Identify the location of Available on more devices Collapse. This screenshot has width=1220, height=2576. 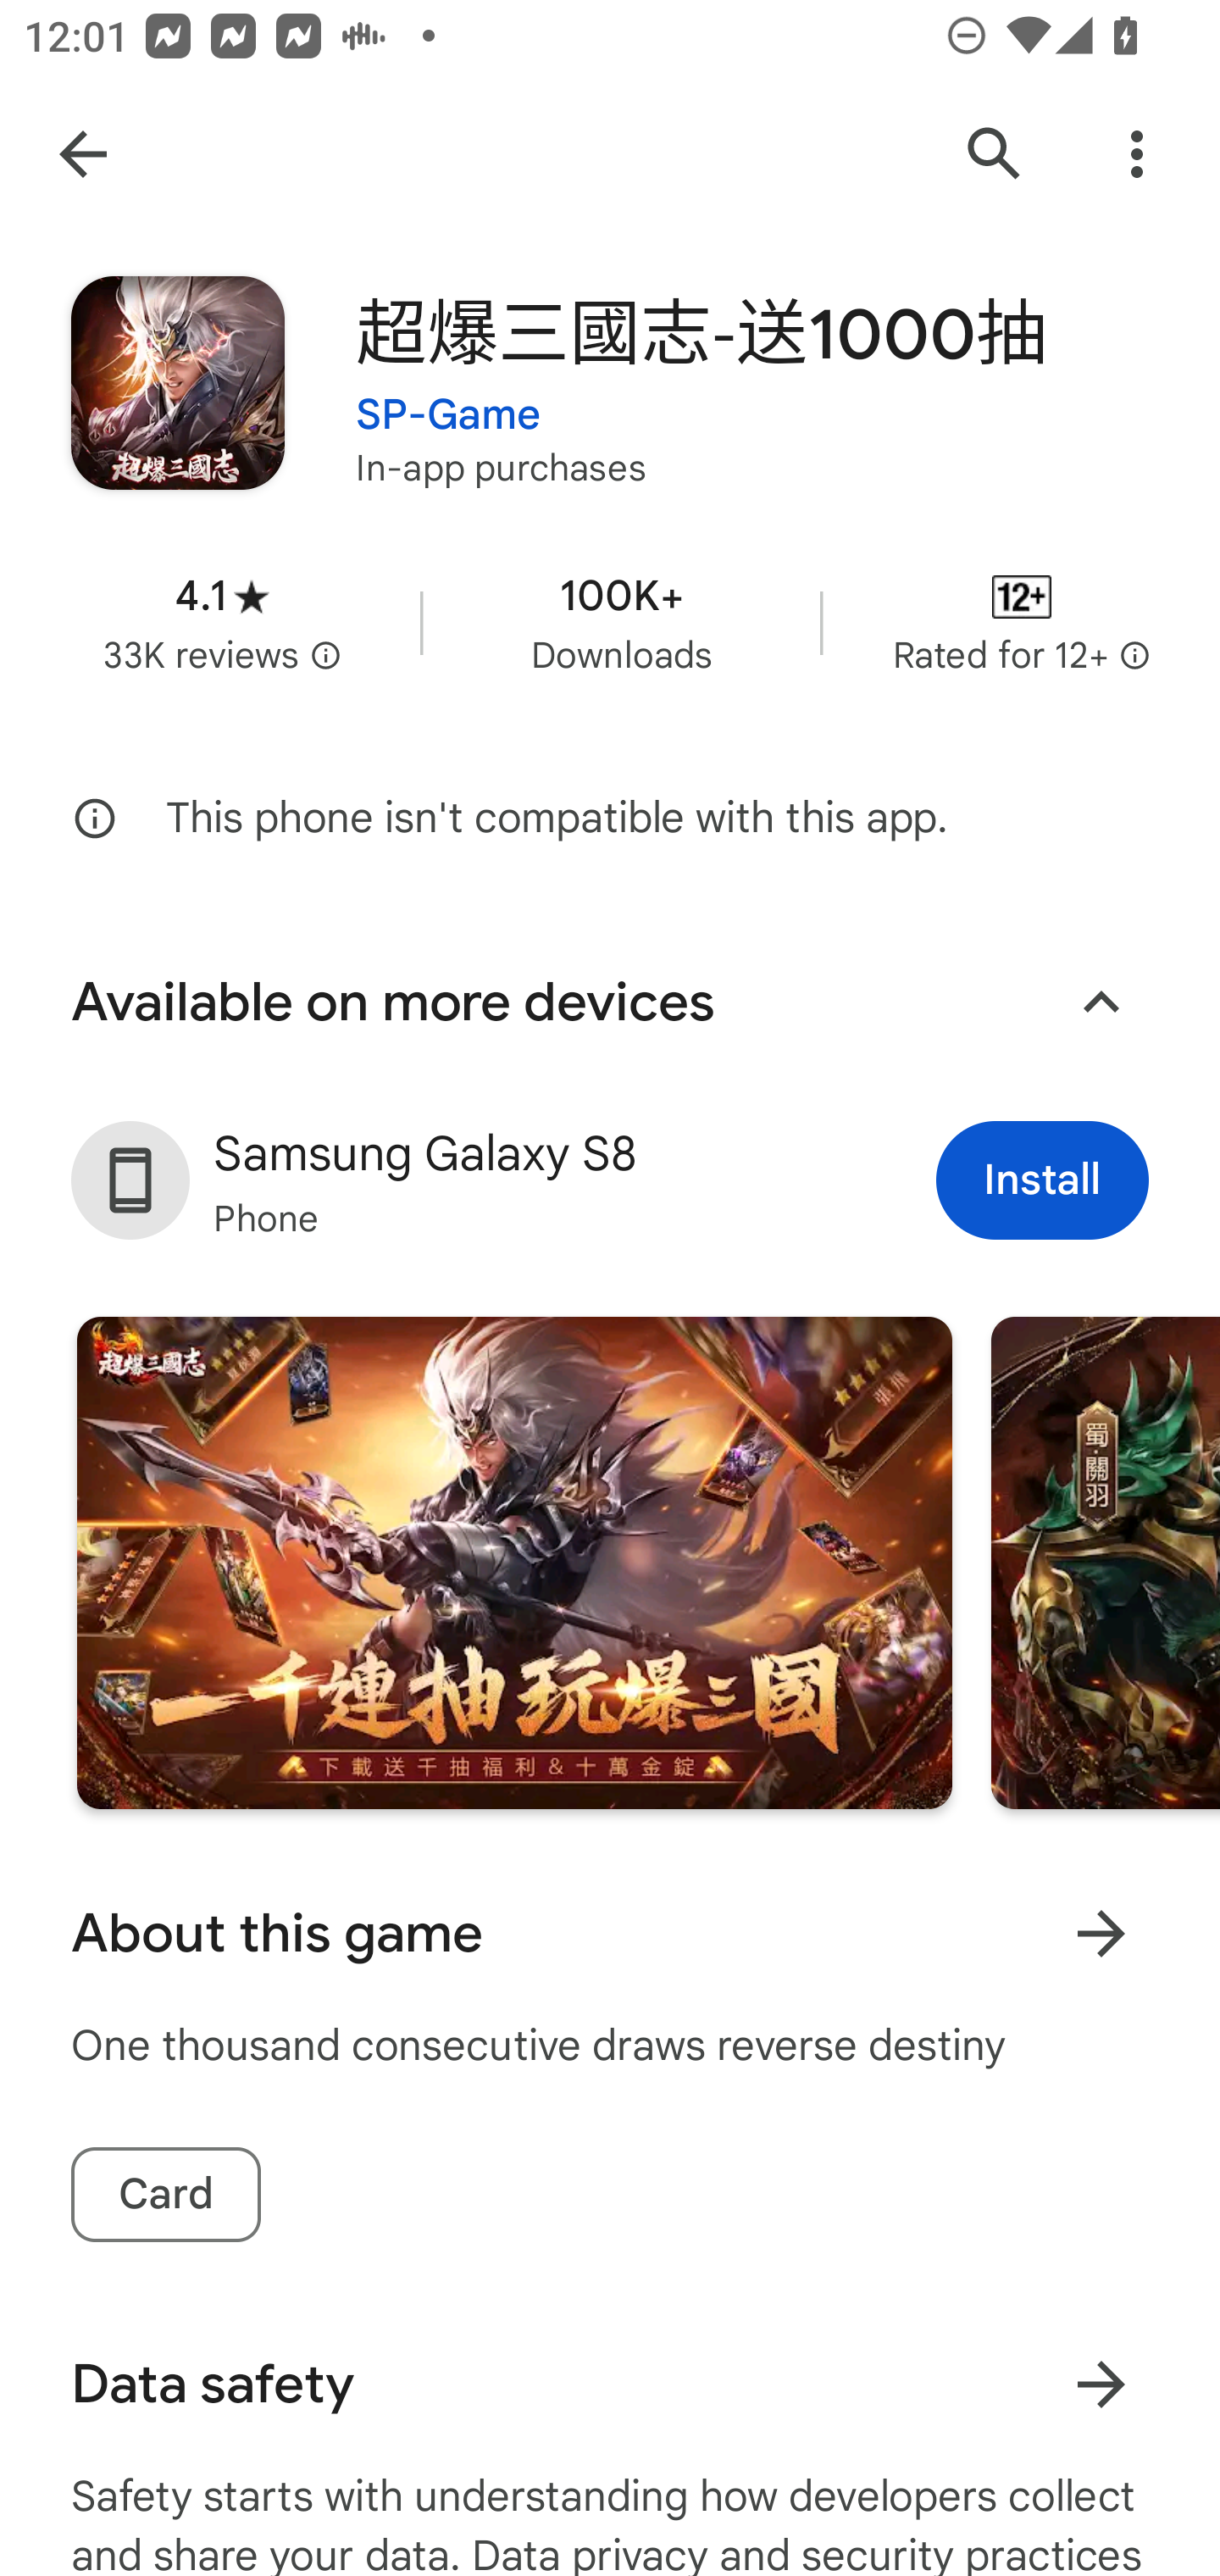
(610, 1002).